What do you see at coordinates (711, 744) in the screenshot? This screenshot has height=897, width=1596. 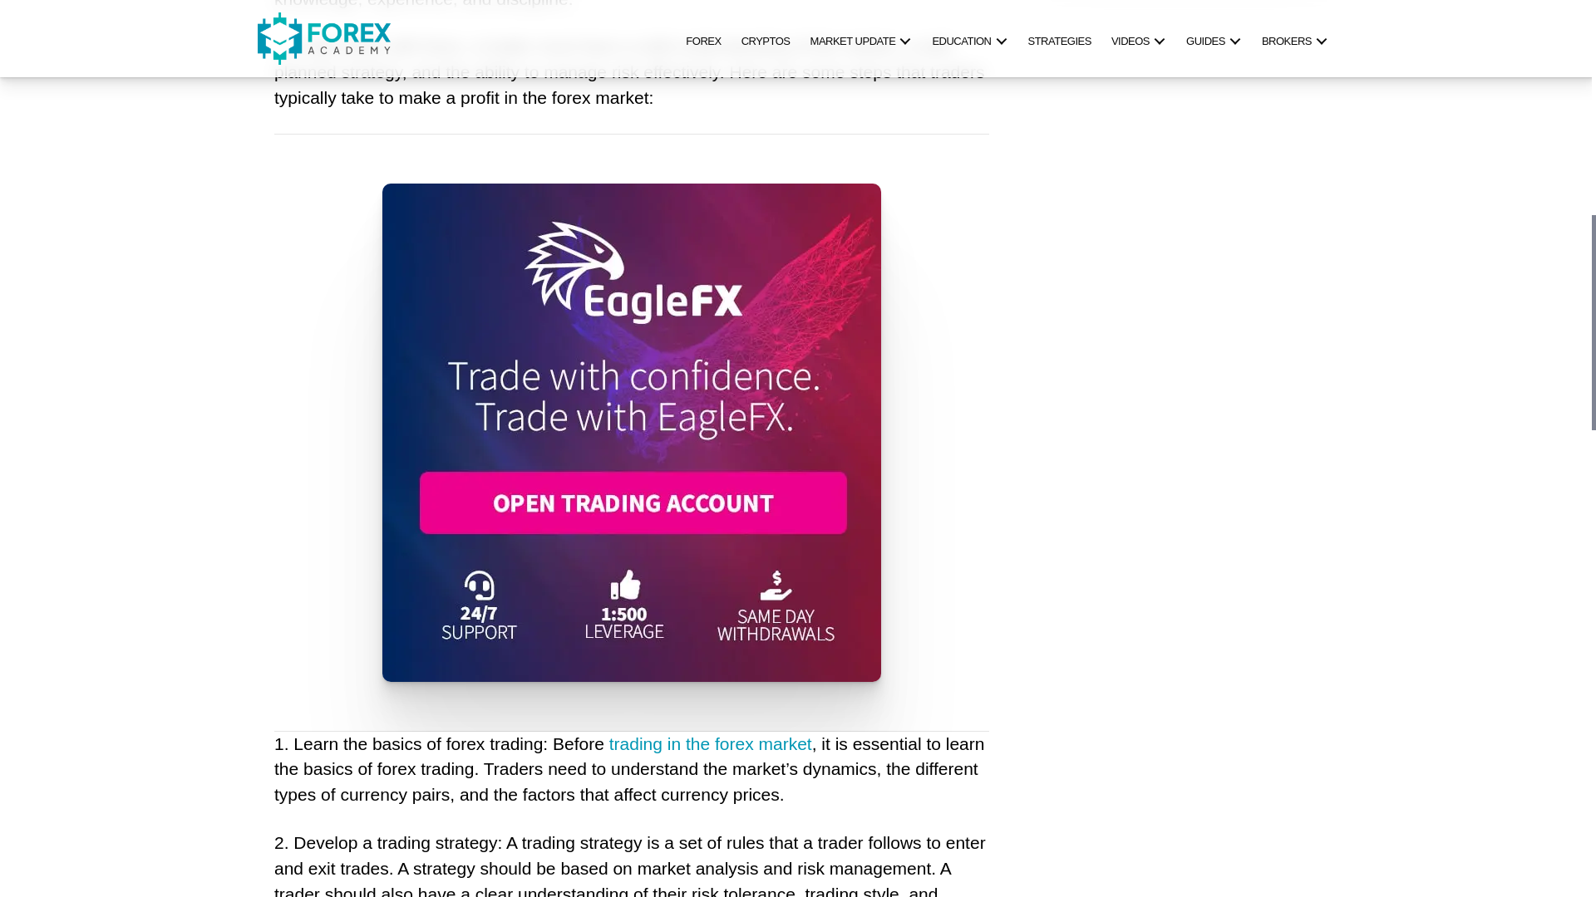 I see `trading in the forex market` at bounding box center [711, 744].